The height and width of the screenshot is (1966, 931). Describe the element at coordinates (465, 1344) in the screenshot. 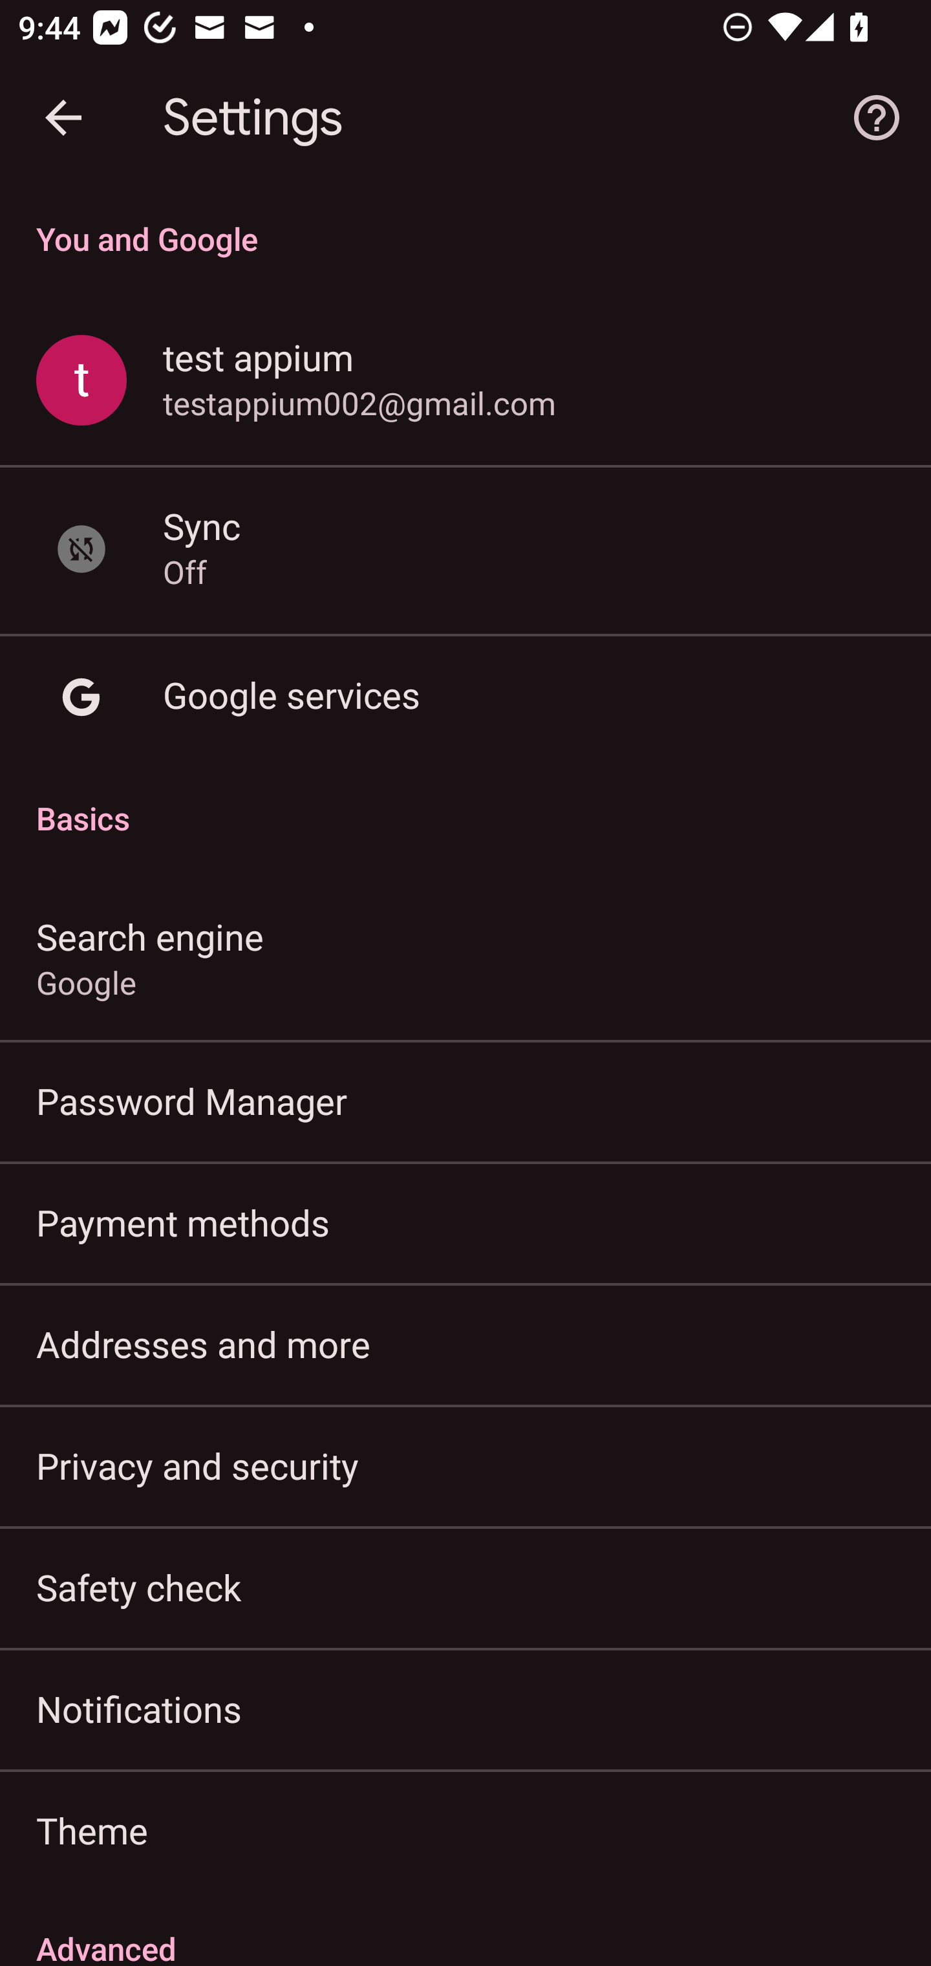

I see `Addresses and more` at that location.